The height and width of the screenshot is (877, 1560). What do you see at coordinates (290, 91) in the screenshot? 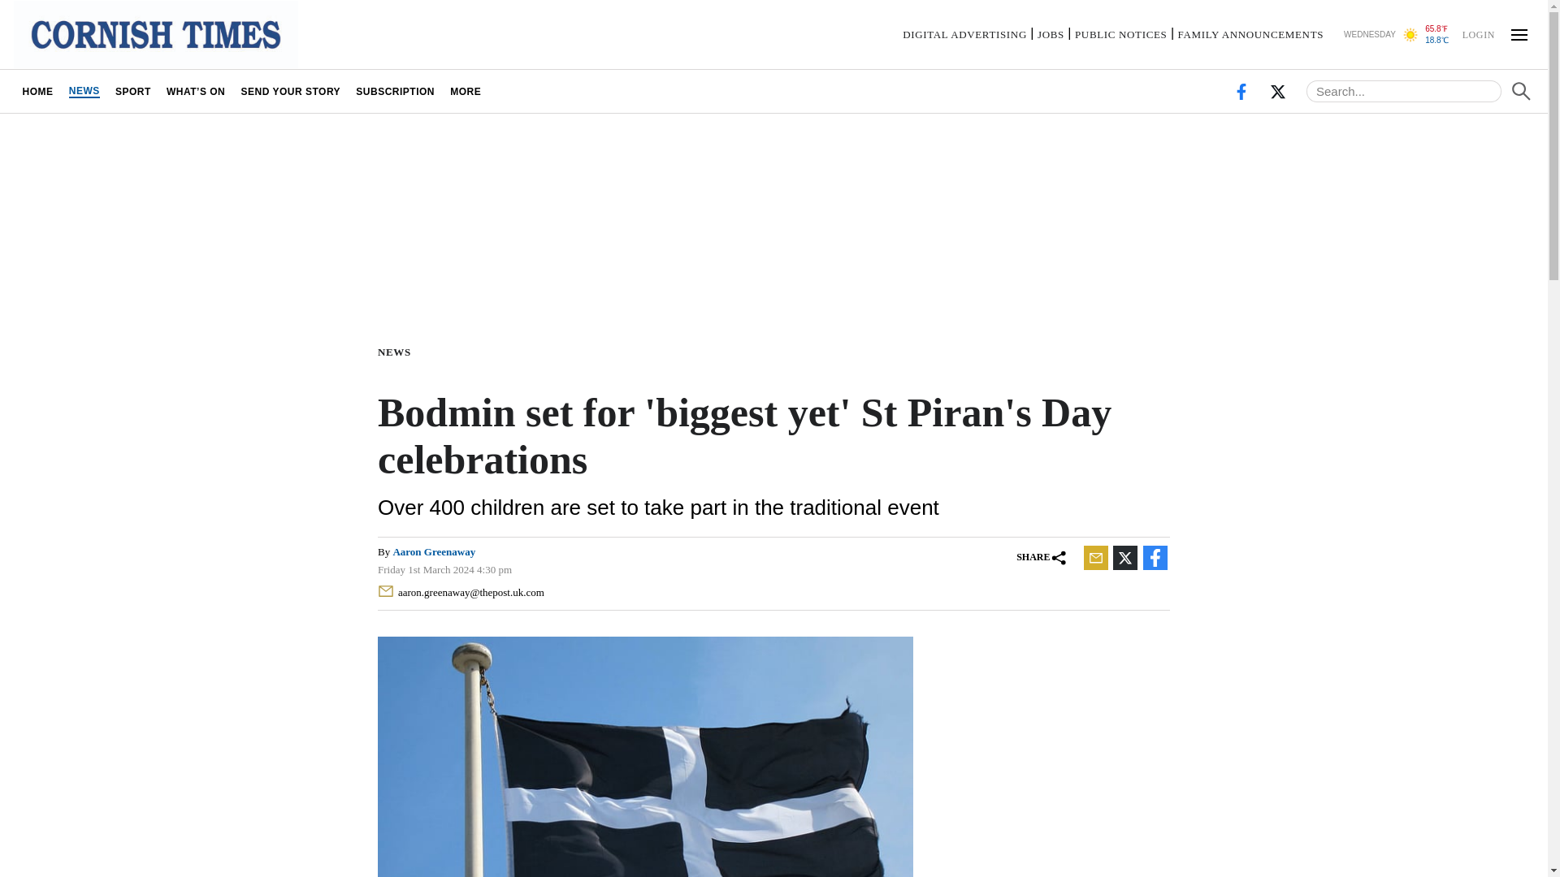
I see `SEND YOUR STORY` at bounding box center [290, 91].